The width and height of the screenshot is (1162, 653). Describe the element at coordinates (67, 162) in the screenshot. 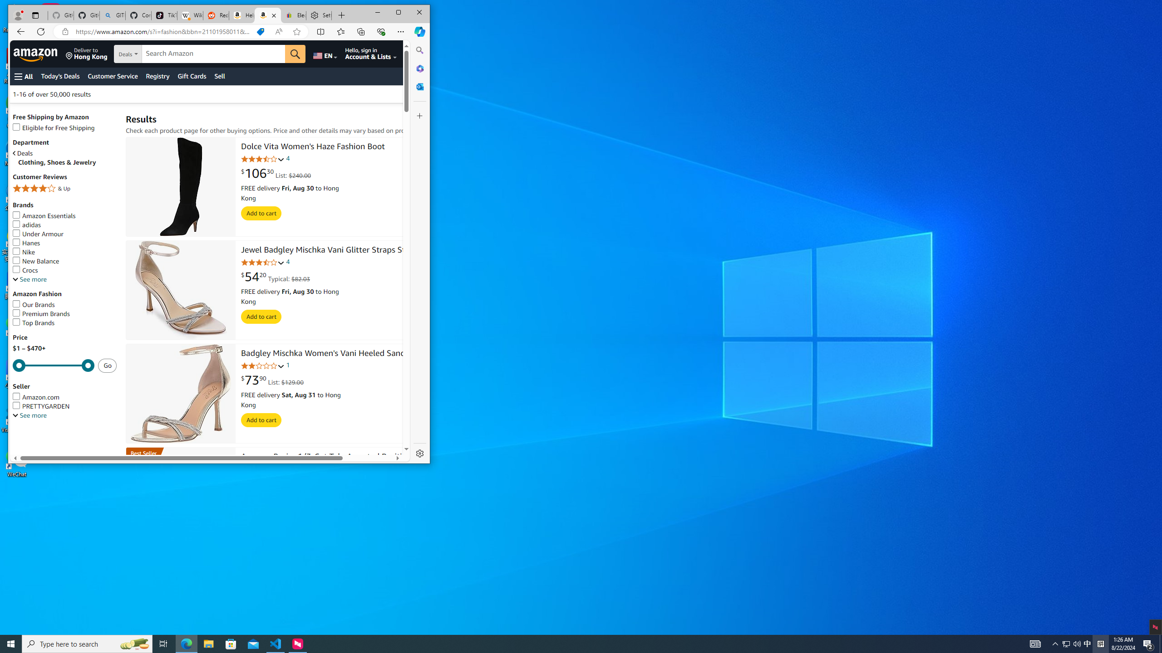

I see `Clothing, Shoes & Jewelry` at that location.